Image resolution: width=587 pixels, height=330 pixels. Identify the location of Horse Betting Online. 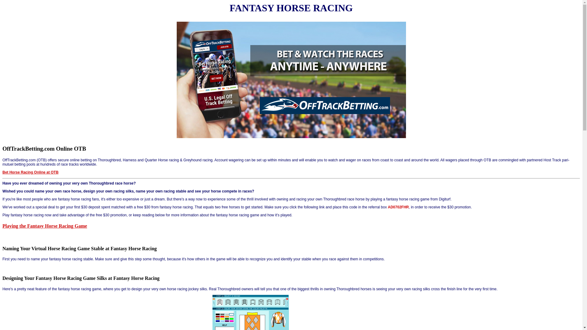
(291, 137).